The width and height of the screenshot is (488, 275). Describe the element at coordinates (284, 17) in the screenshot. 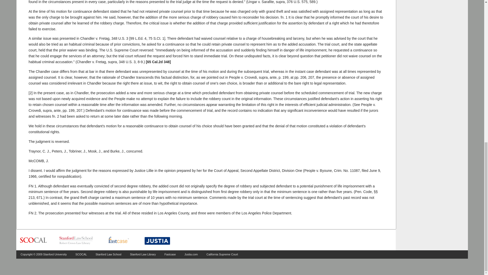

I see `fn. 1` at that location.